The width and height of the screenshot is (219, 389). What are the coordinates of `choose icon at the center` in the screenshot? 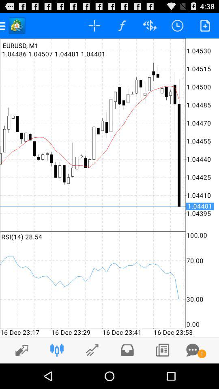 It's located at (109, 188).